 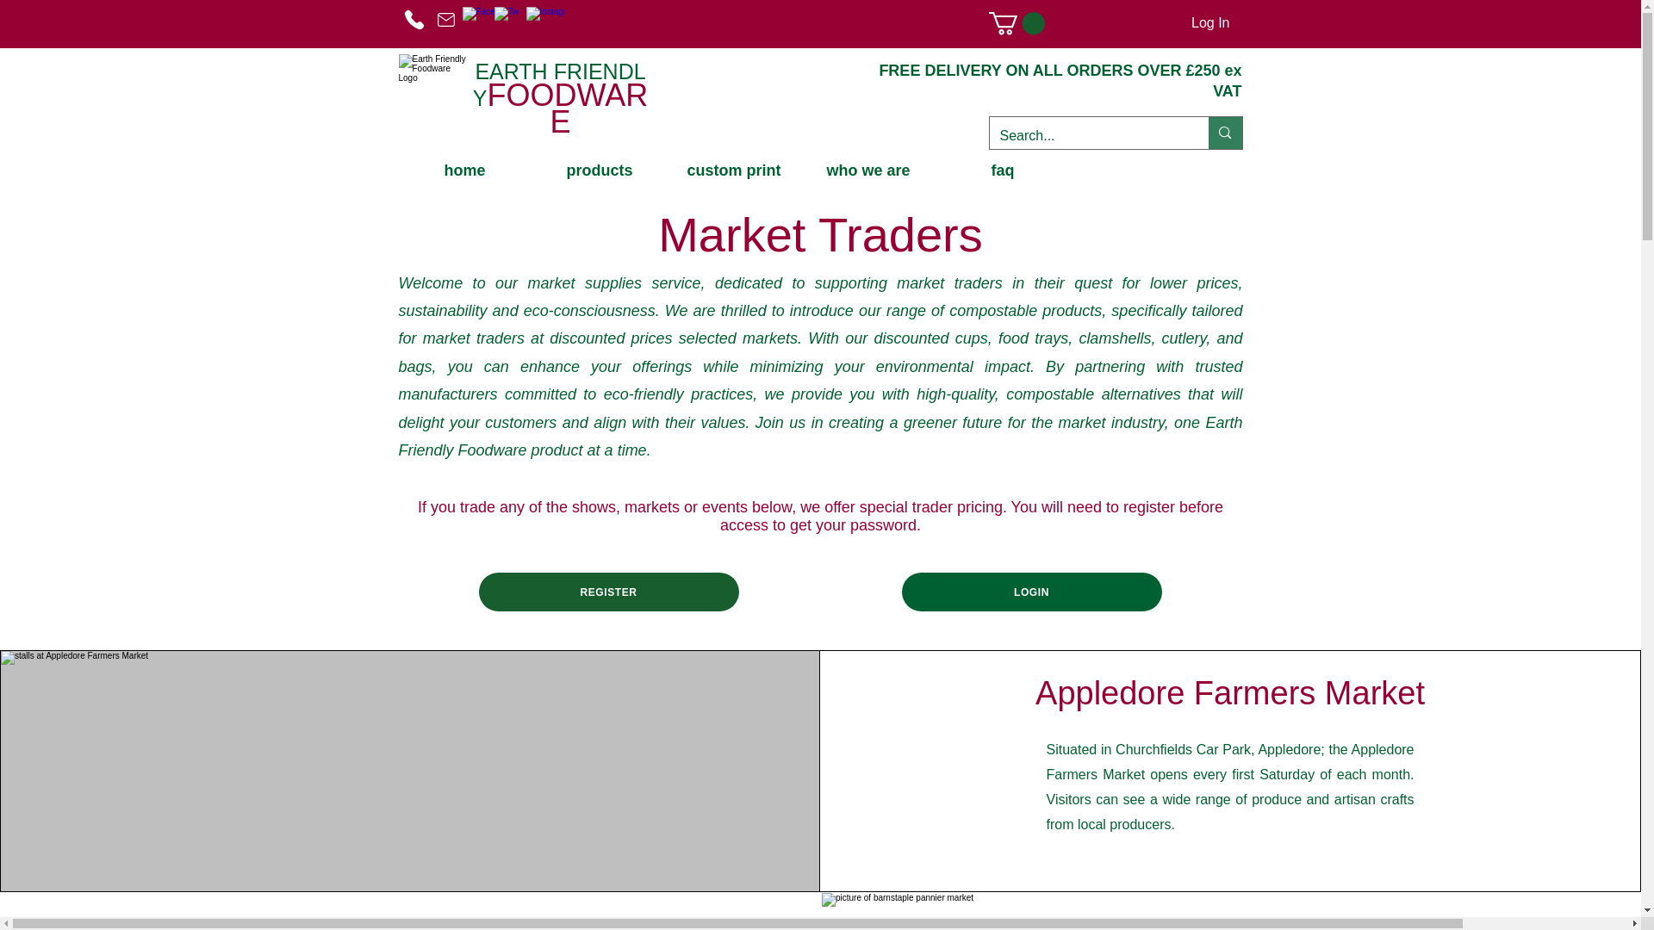 What do you see at coordinates (568, 108) in the screenshot?
I see `FOODWARE` at bounding box center [568, 108].